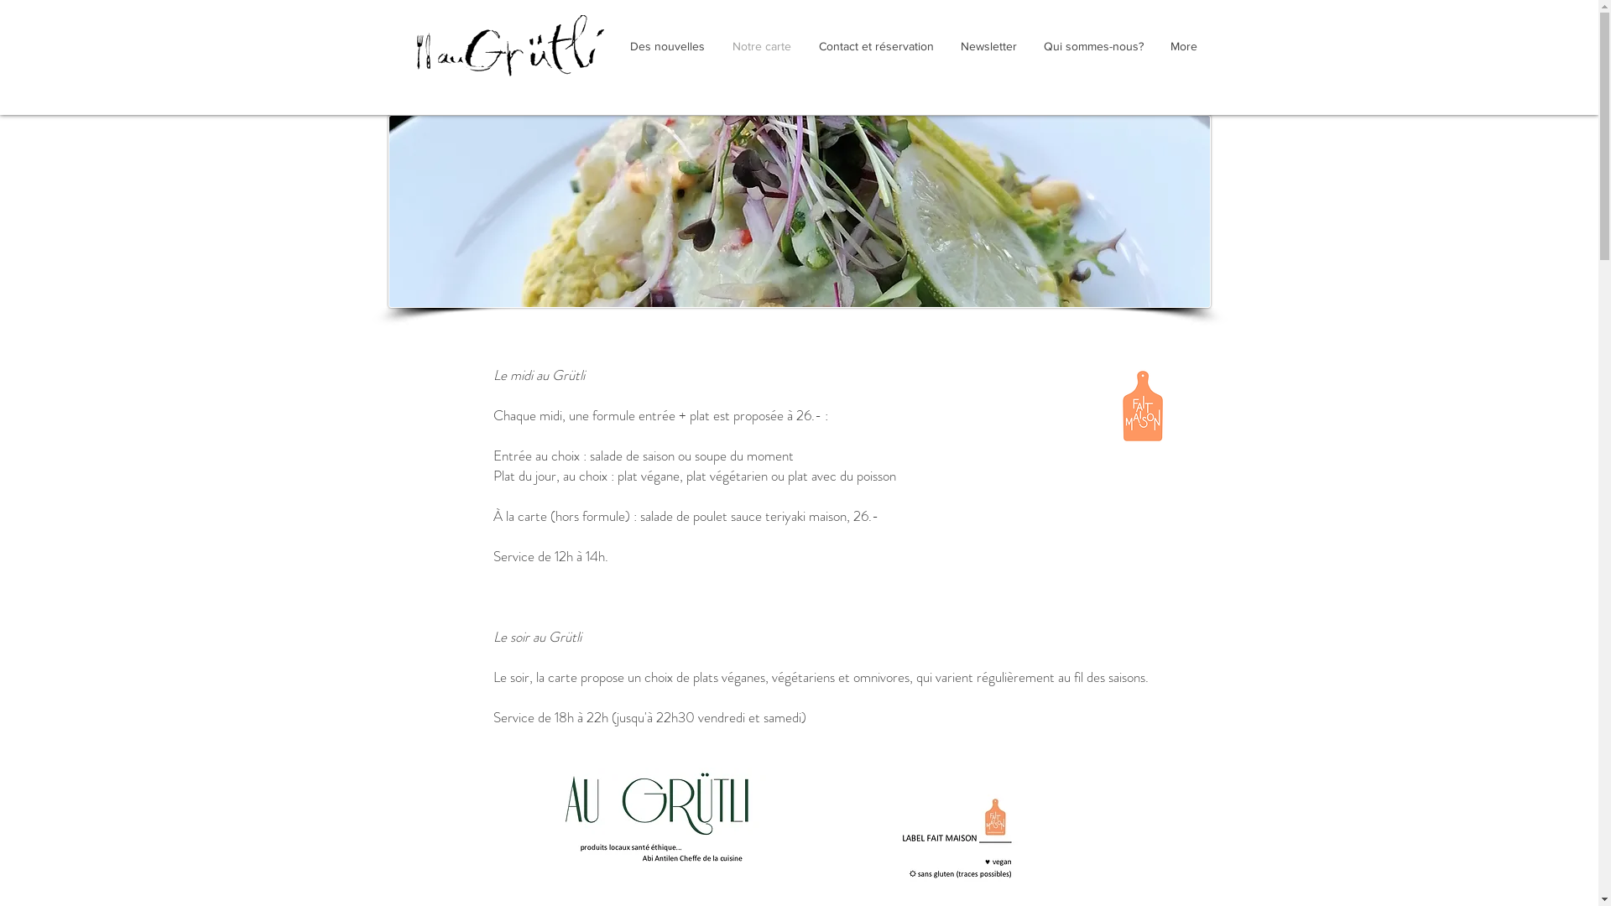 The height and width of the screenshot is (906, 1611). Describe the element at coordinates (988, 46) in the screenshot. I see `Newsletter` at that location.